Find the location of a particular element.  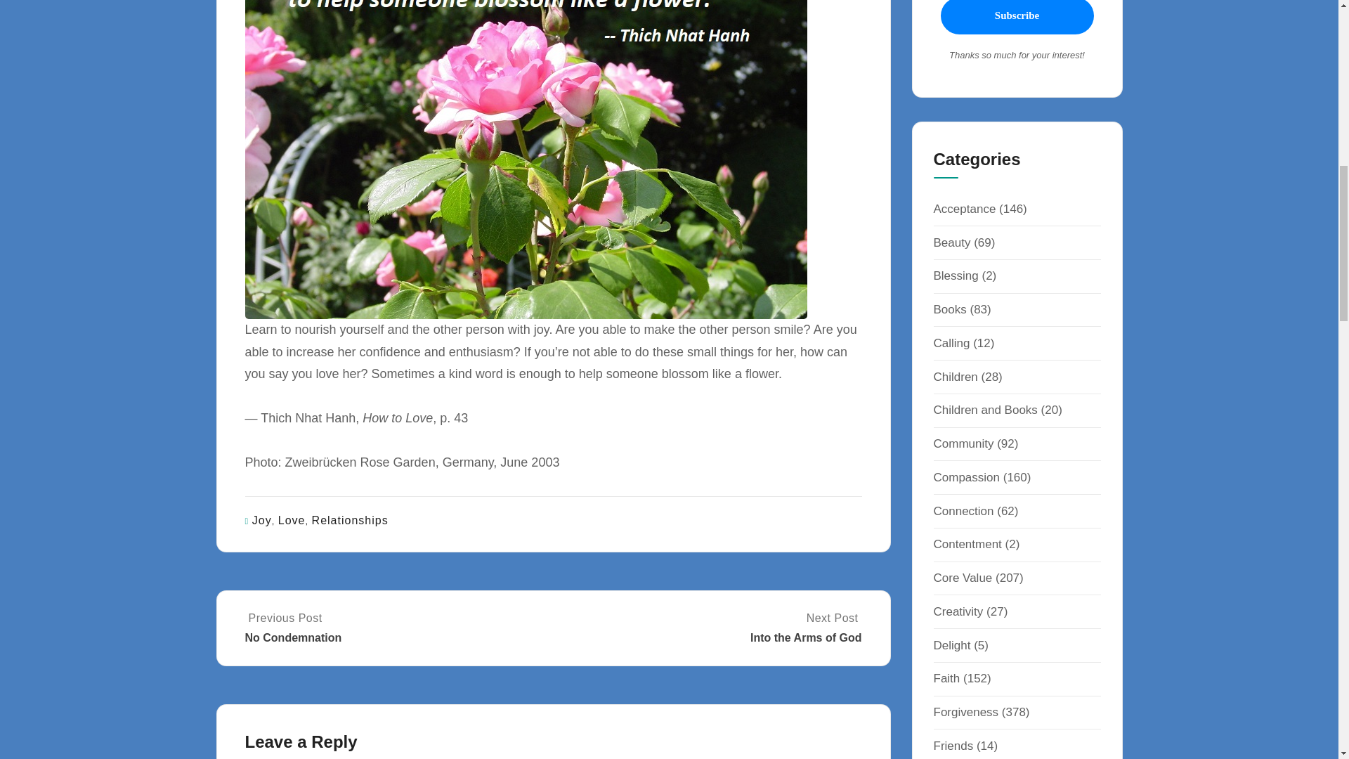

Core Value is located at coordinates (958, 611).